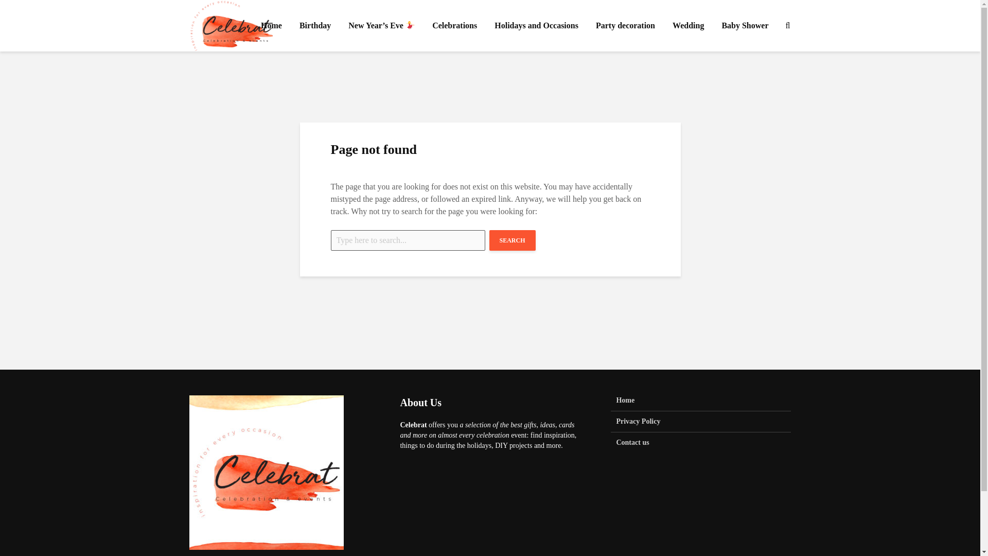  What do you see at coordinates (744, 26) in the screenshot?
I see `Baby Shower` at bounding box center [744, 26].